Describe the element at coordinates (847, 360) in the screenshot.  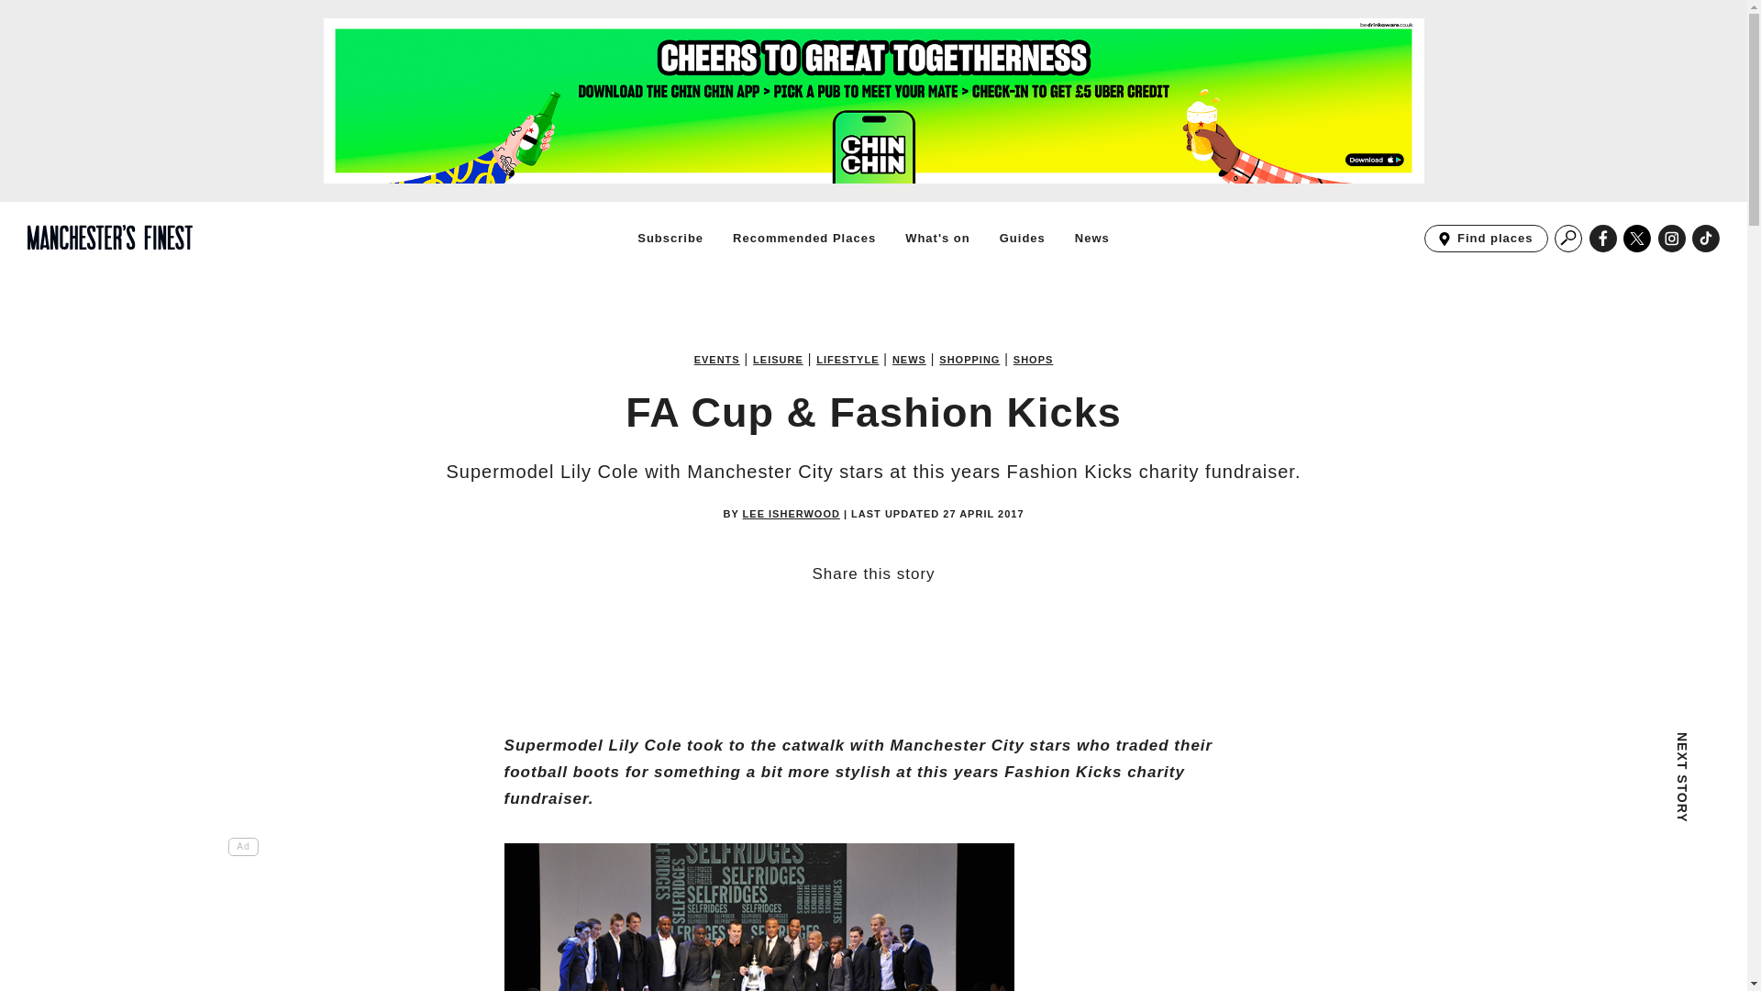
I see `LIFESTYLE` at that location.